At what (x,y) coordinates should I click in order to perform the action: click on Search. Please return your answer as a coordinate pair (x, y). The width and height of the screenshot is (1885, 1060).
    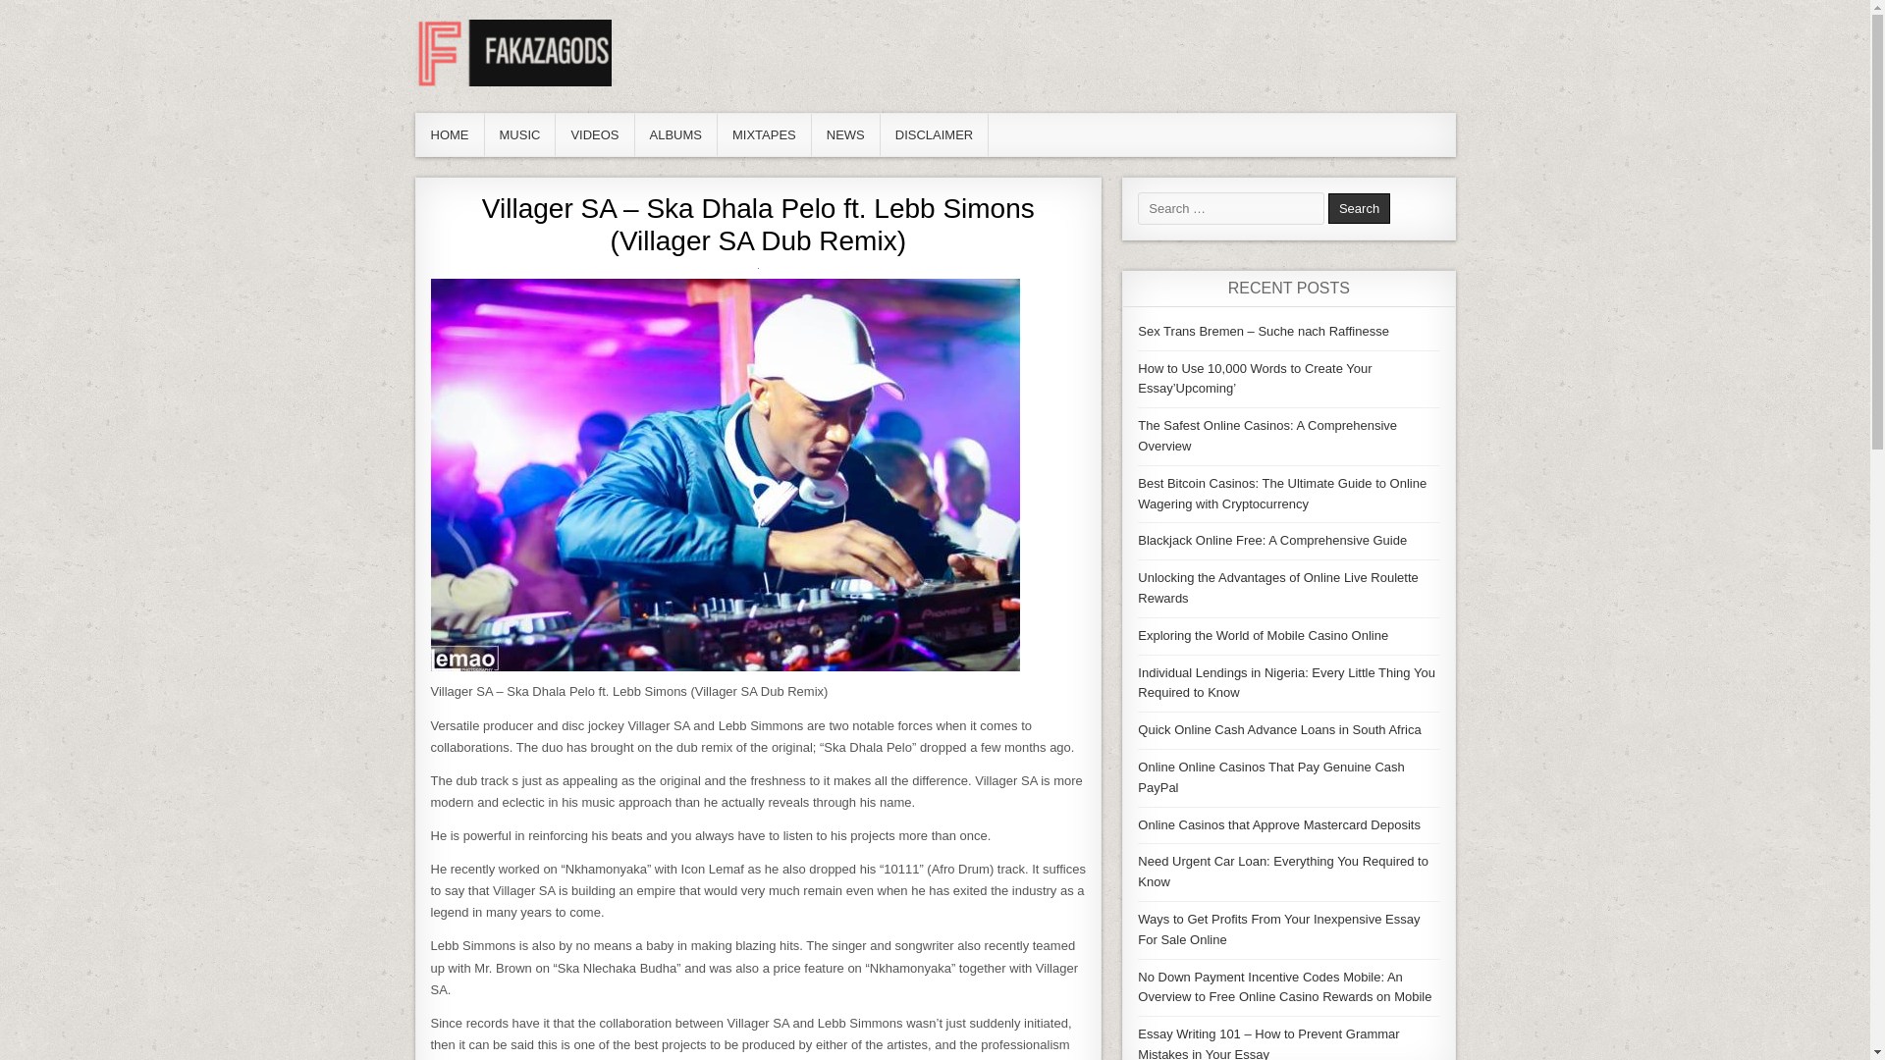
    Looking at the image, I should click on (1359, 208).